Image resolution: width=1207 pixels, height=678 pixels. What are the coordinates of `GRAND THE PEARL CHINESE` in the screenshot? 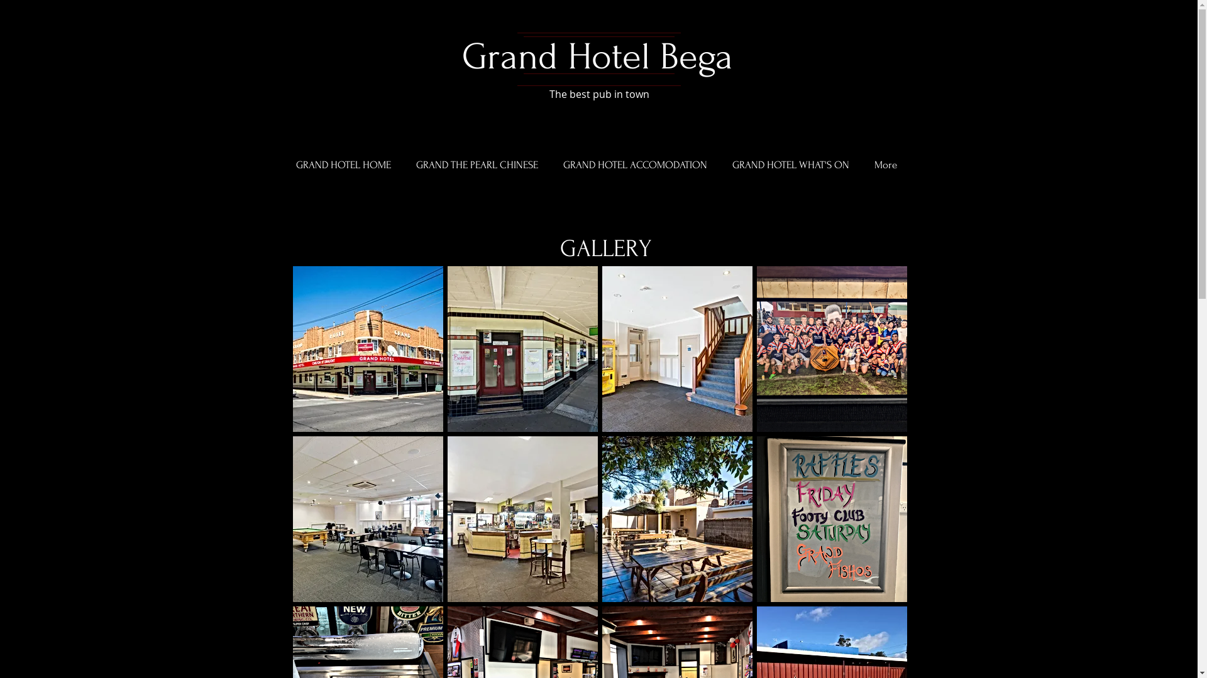 It's located at (477, 165).